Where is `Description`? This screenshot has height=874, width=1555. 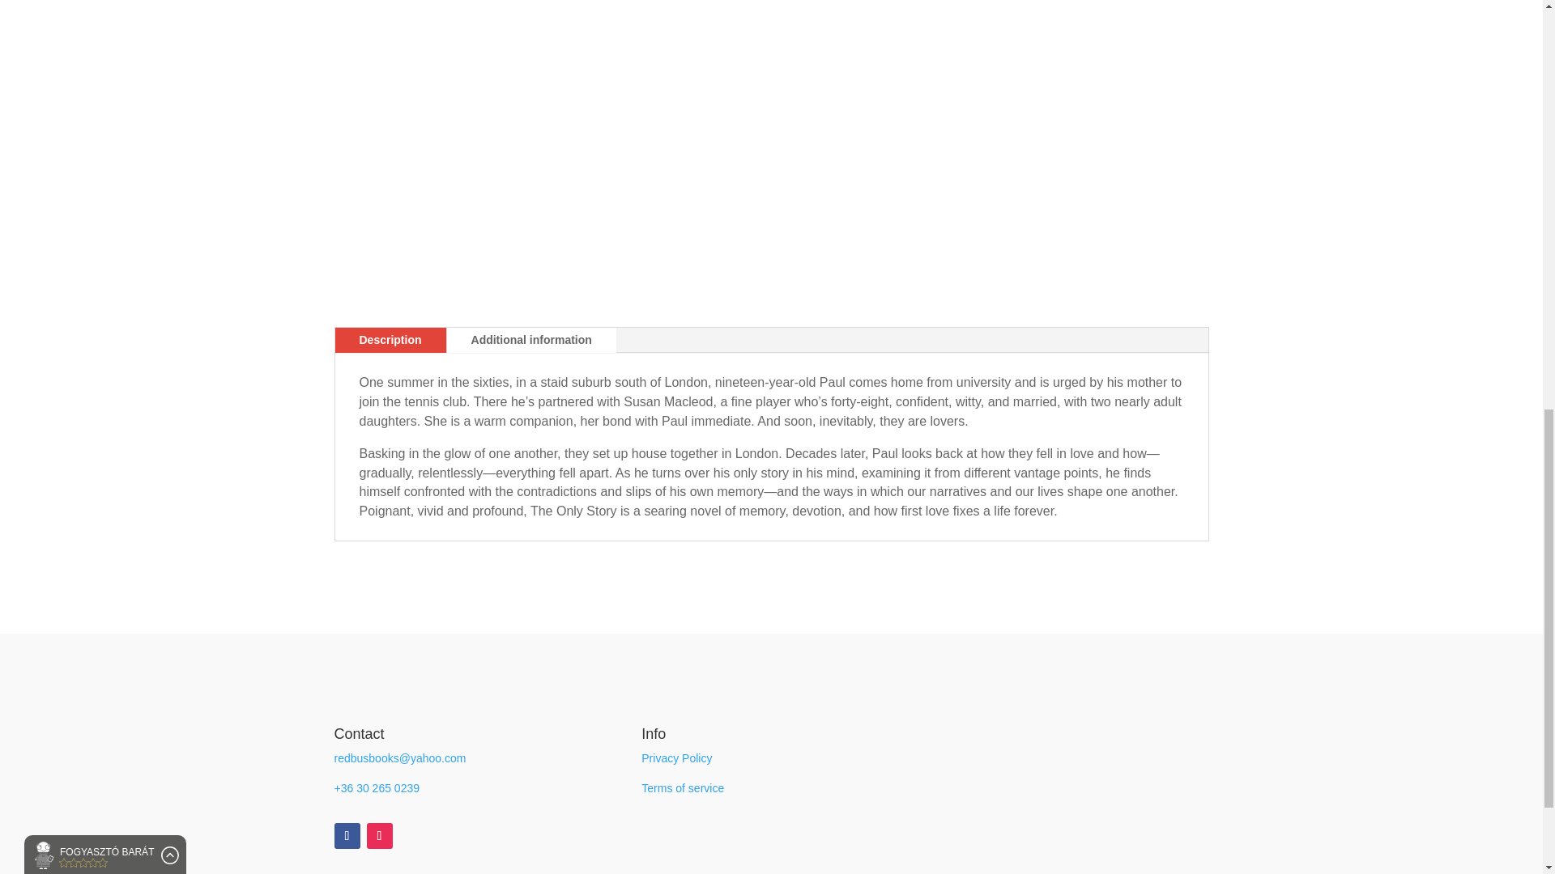
Description is located at coordinates (390, 341).